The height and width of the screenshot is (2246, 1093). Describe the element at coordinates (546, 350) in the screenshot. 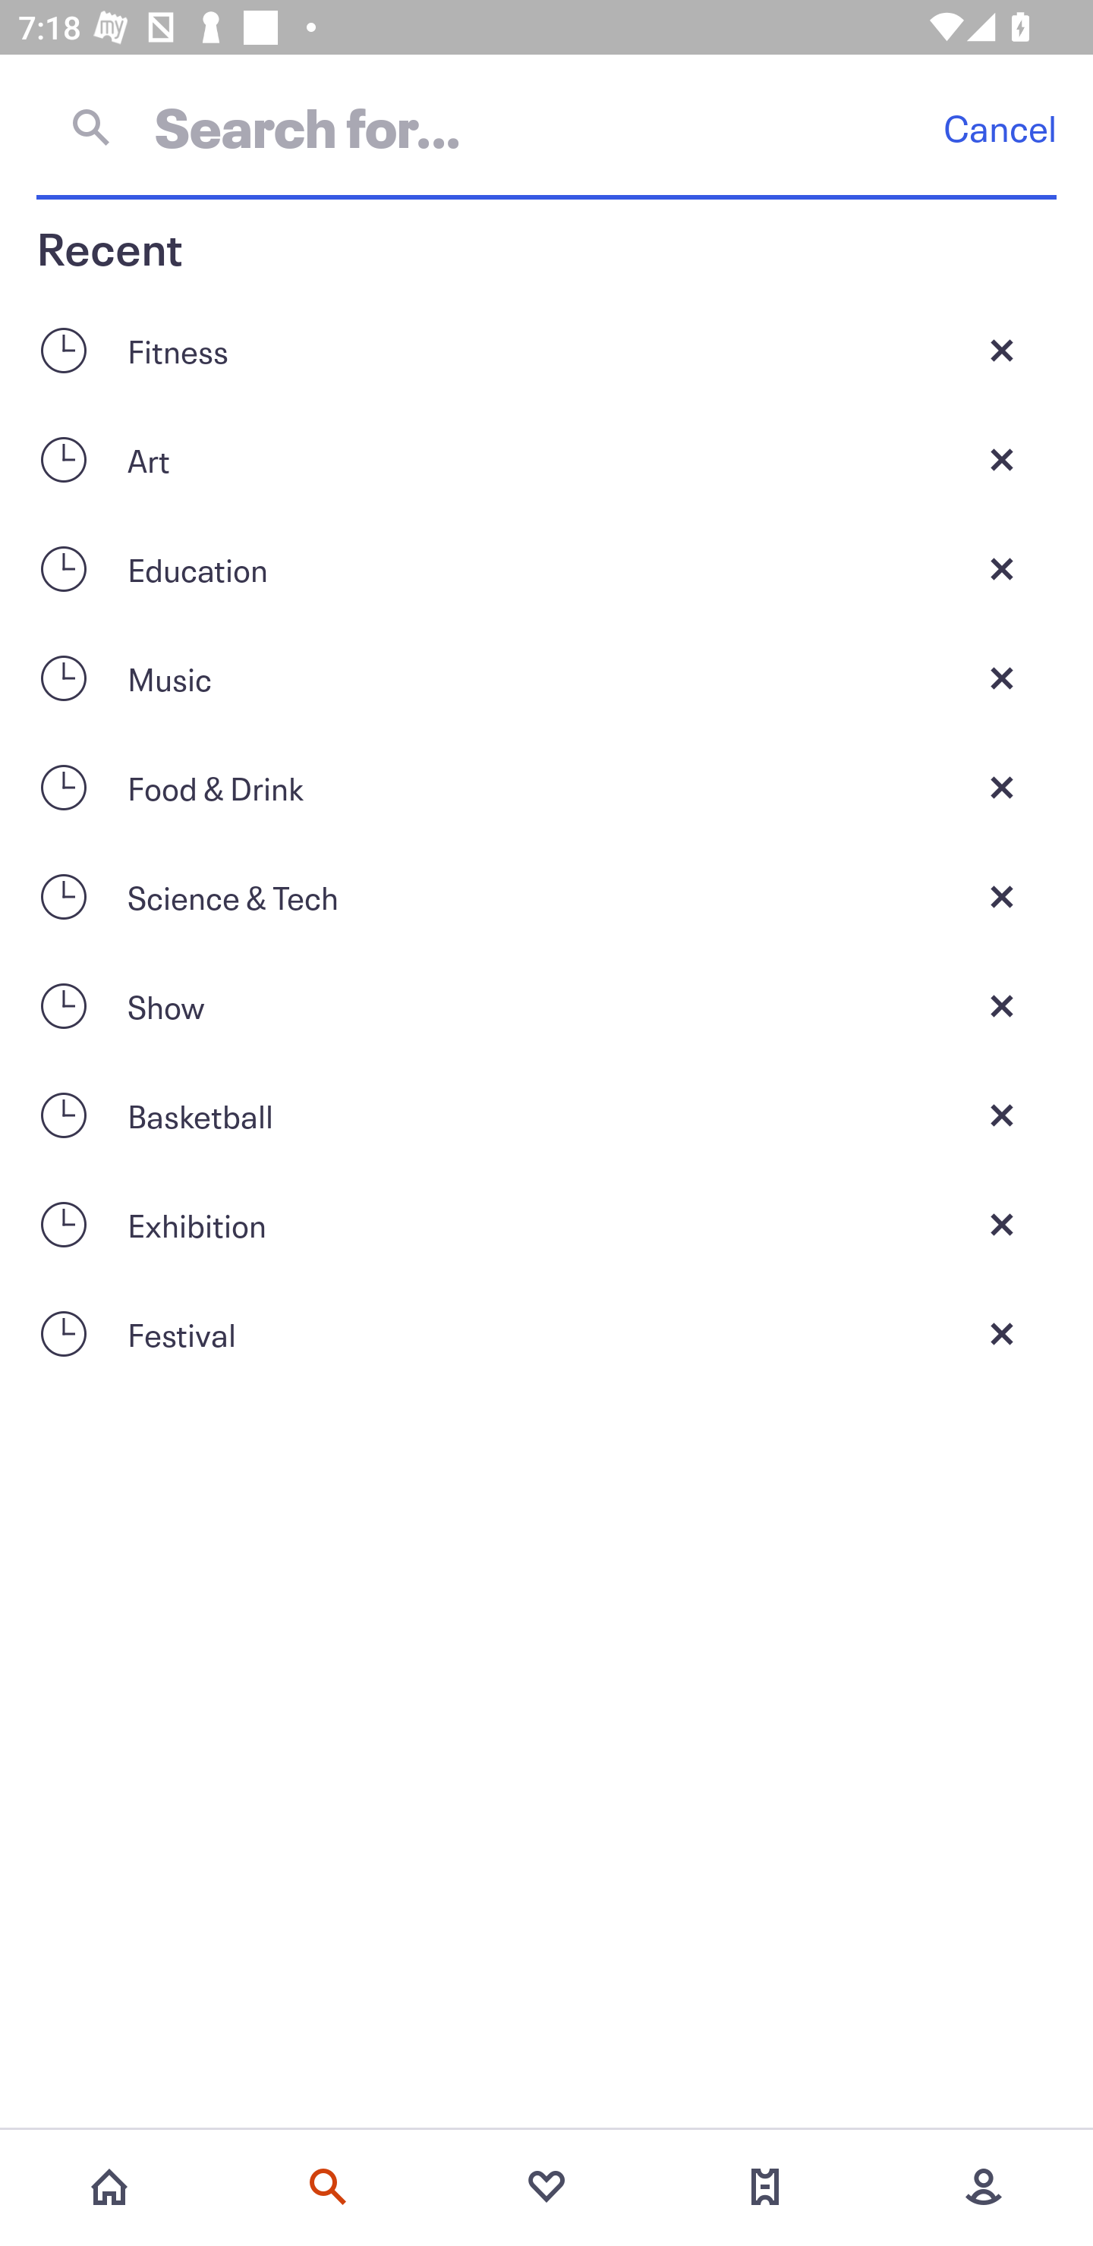

I see `Fitness Close current screen` at that location.